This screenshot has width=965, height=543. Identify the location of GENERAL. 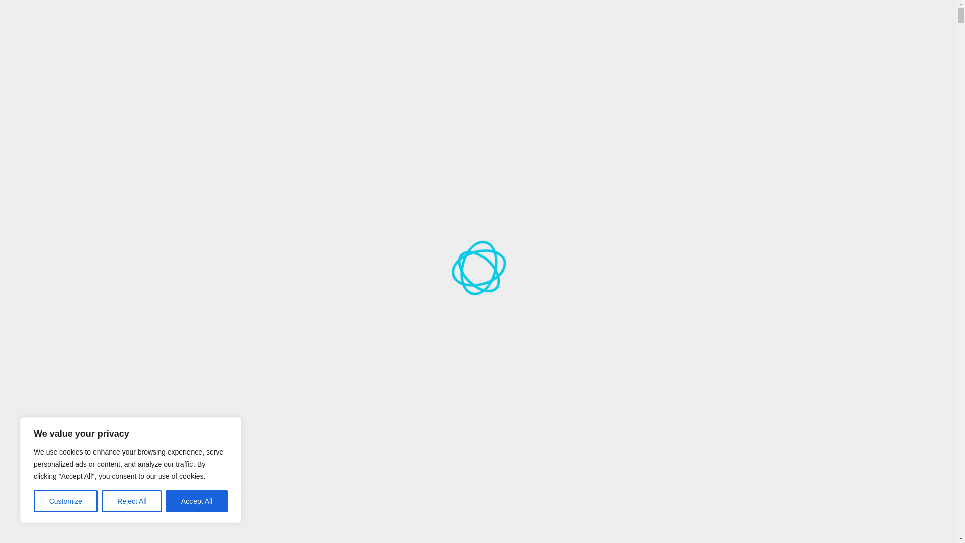
(724, 62).